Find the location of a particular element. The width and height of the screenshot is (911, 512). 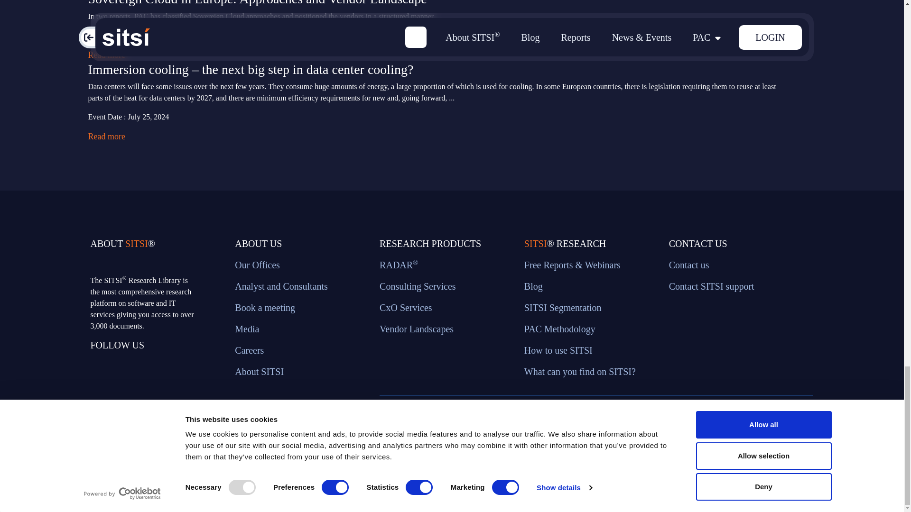

Twitter is located at coordinates (99, 393).